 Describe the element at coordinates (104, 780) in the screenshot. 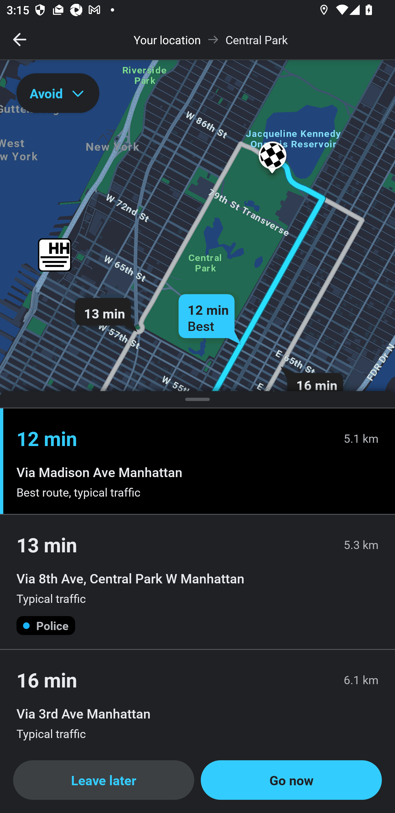

I see `Leave later` at that location.